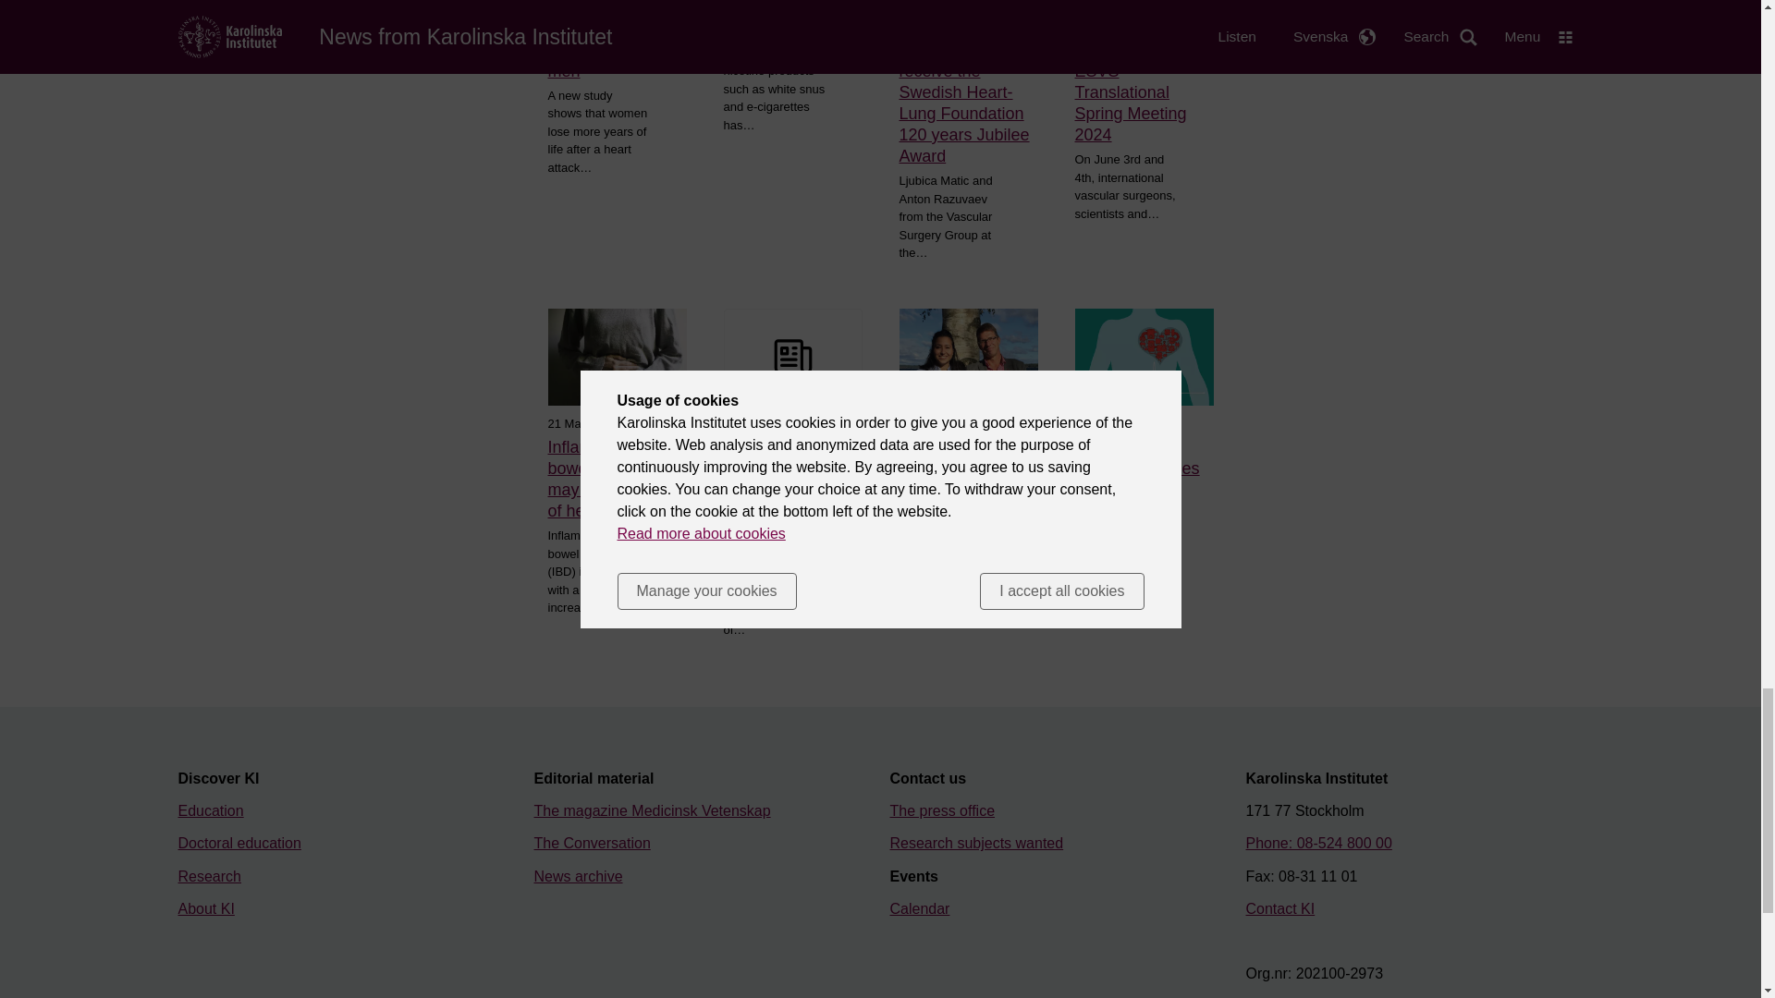  Describe the element at coordinates (592, 843) in the screenshot. I see `The Conversation` at that location.